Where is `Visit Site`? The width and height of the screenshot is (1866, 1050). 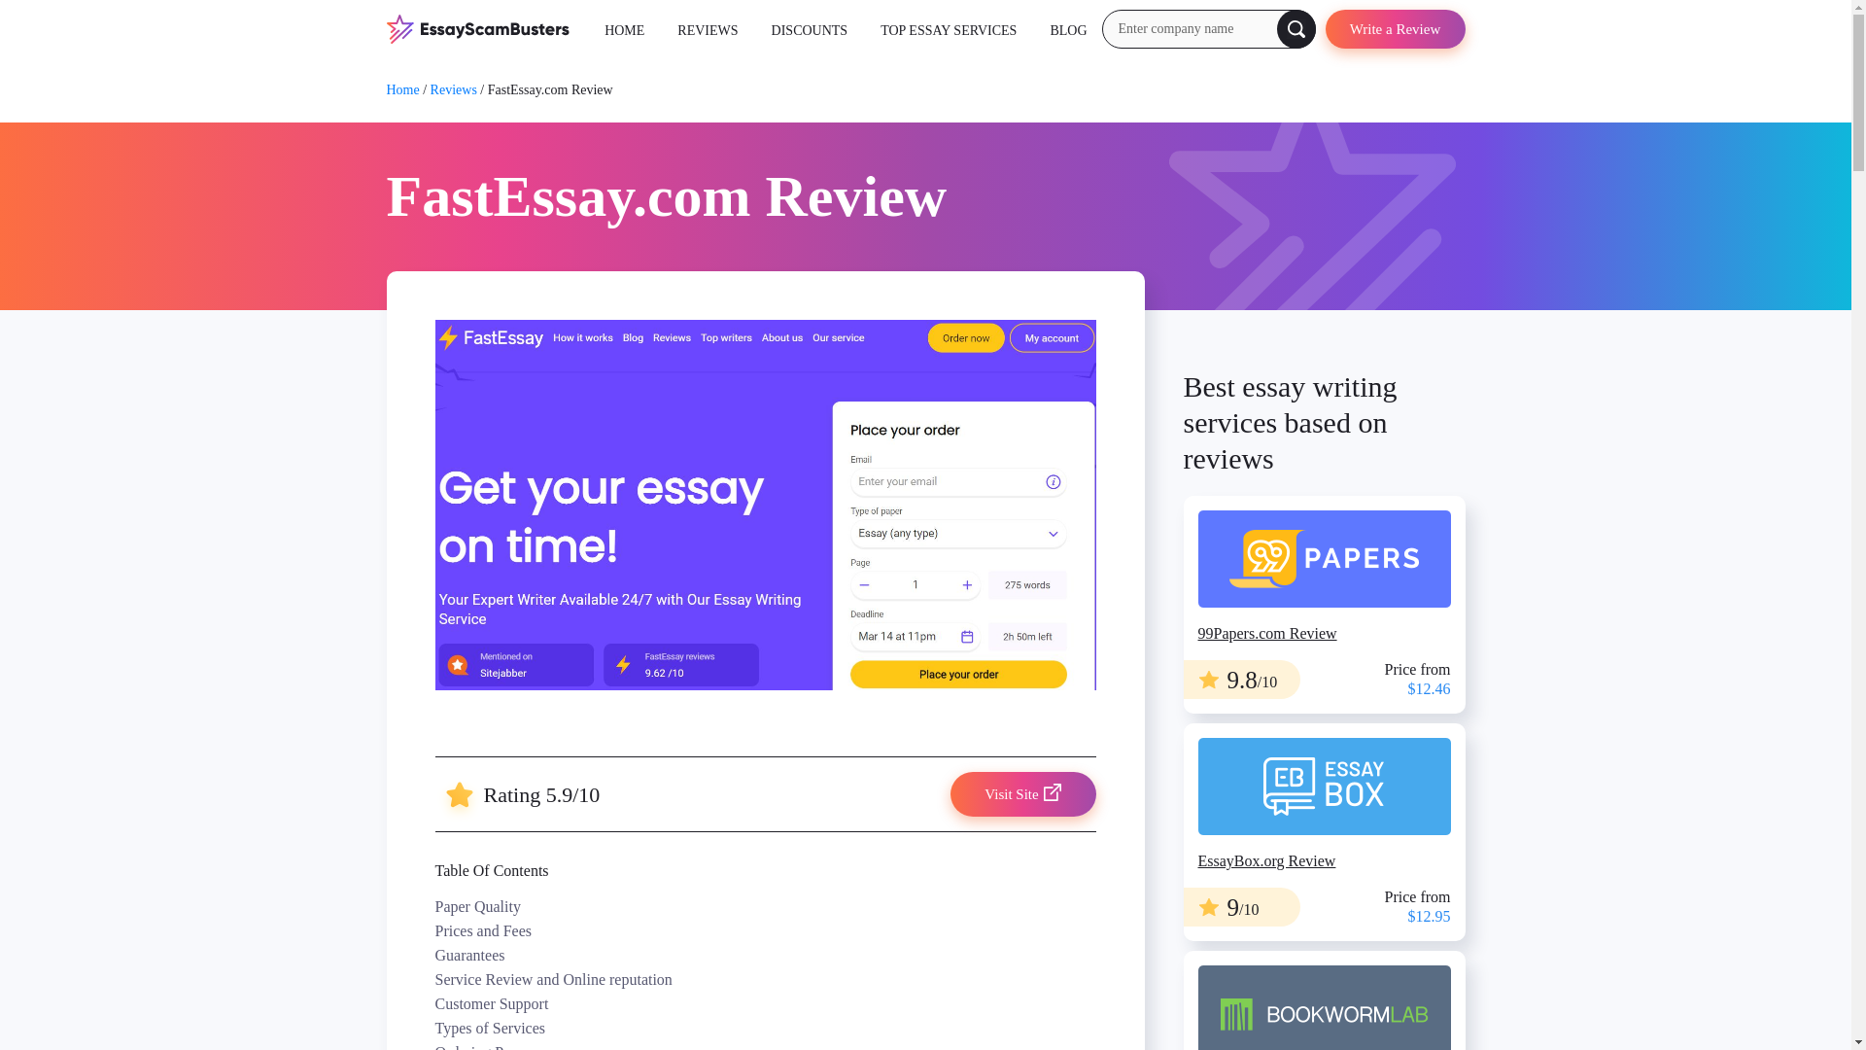 Visit Site is located at coordinates (1022, 793).